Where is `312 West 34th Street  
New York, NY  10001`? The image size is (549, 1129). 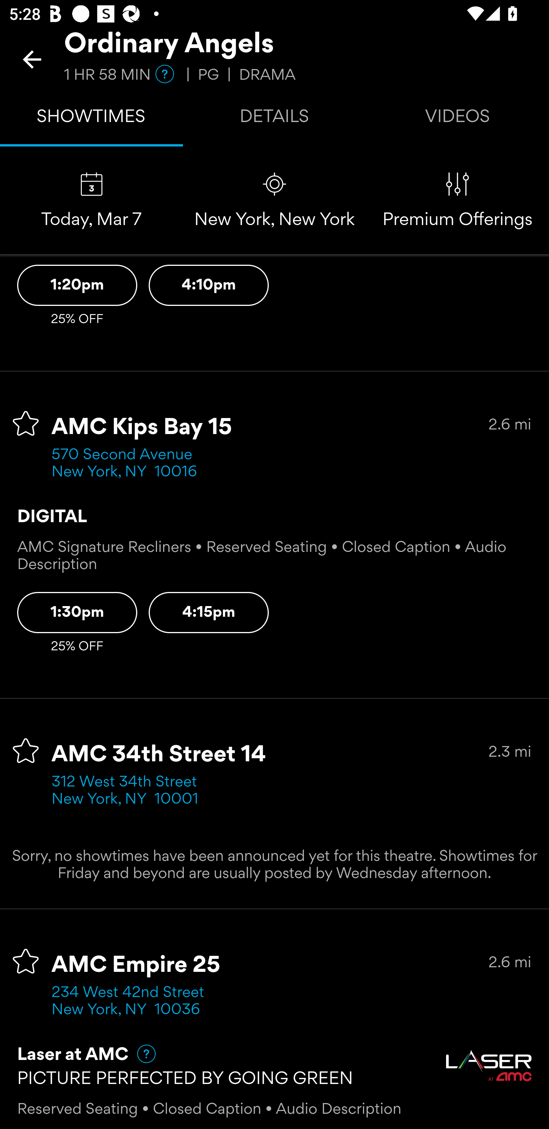 312 West 34th Street  
New York, NY  10001 is located at coordinates (129, 791).